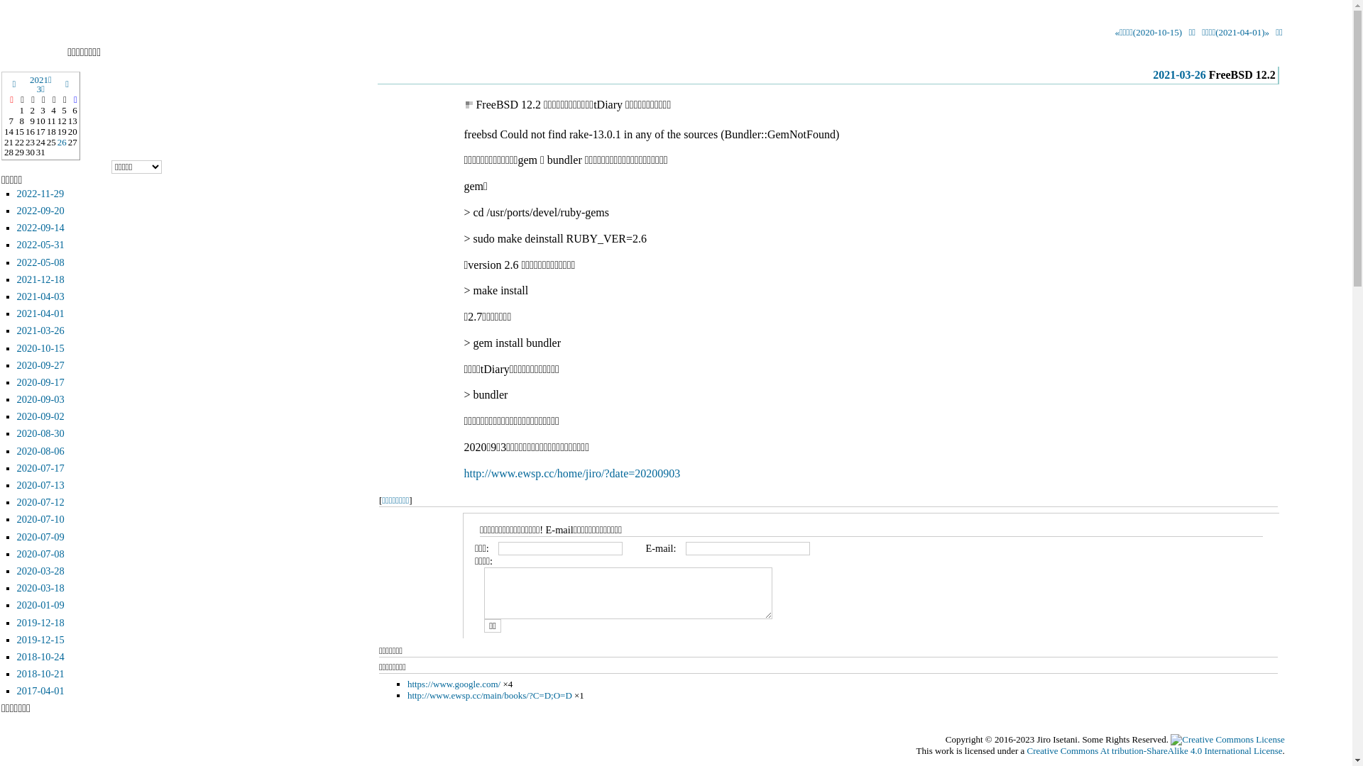  I want to click on 2020-07-09, so click(41, 537).